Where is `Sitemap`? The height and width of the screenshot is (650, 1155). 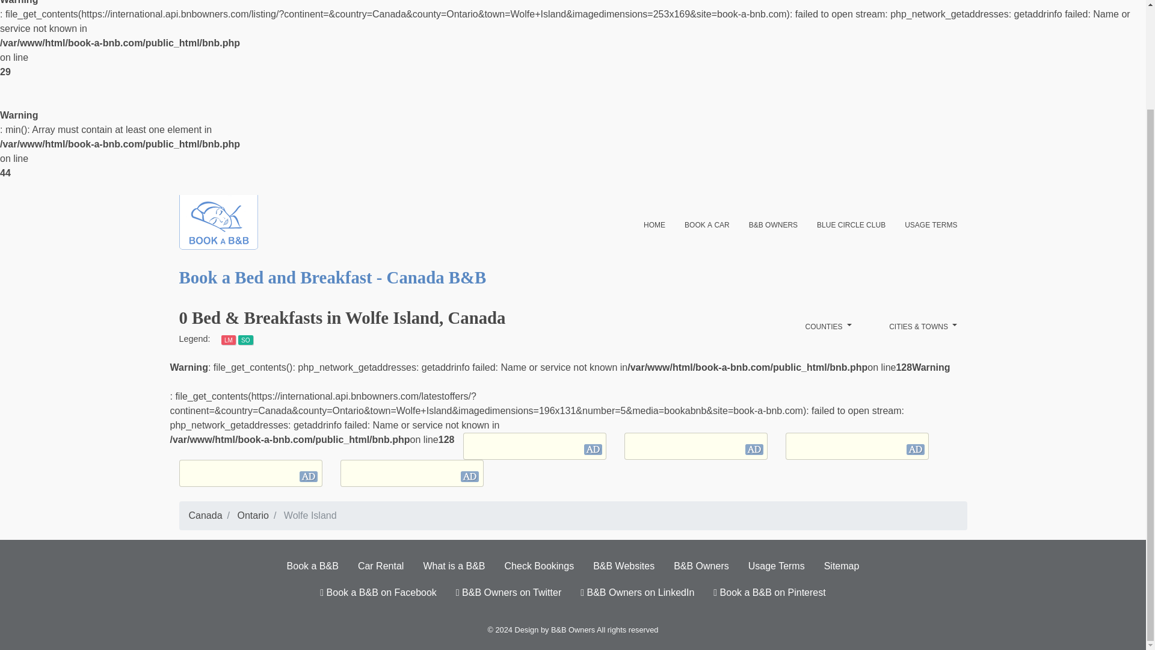
Sitemap is located at coordinates (842, 566).